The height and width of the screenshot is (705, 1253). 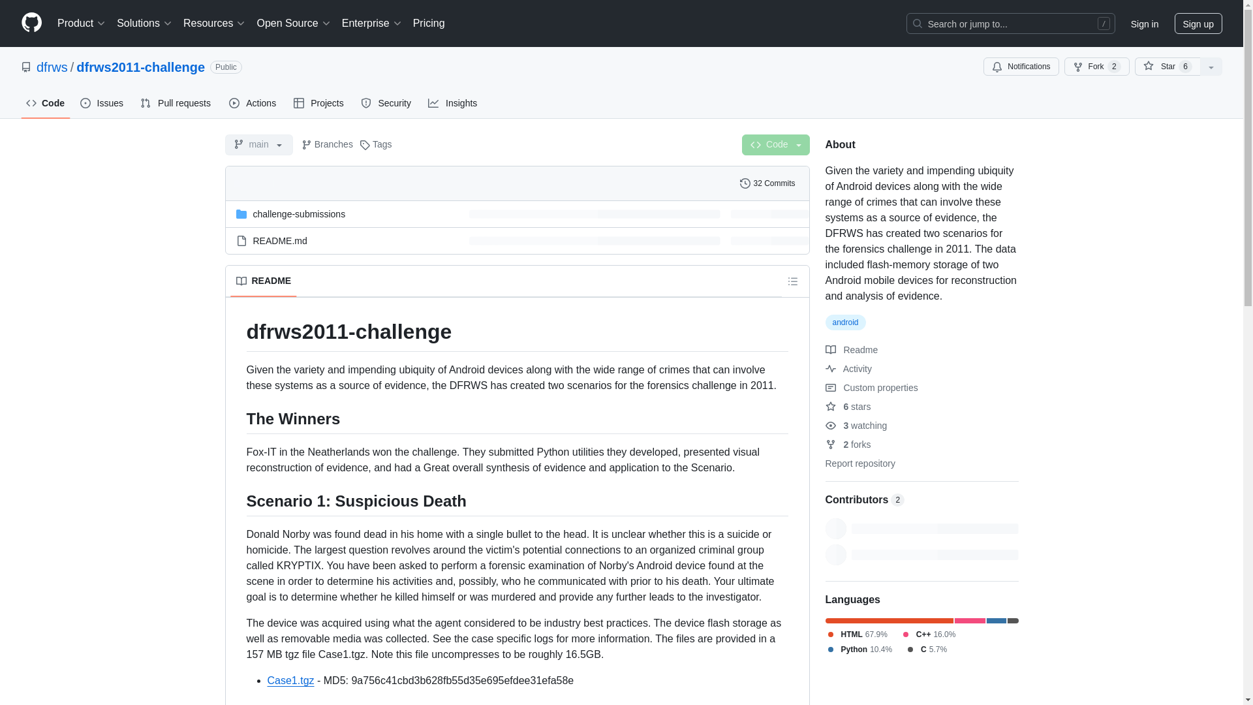 I want to click on Product, so click(x=82, y=23).